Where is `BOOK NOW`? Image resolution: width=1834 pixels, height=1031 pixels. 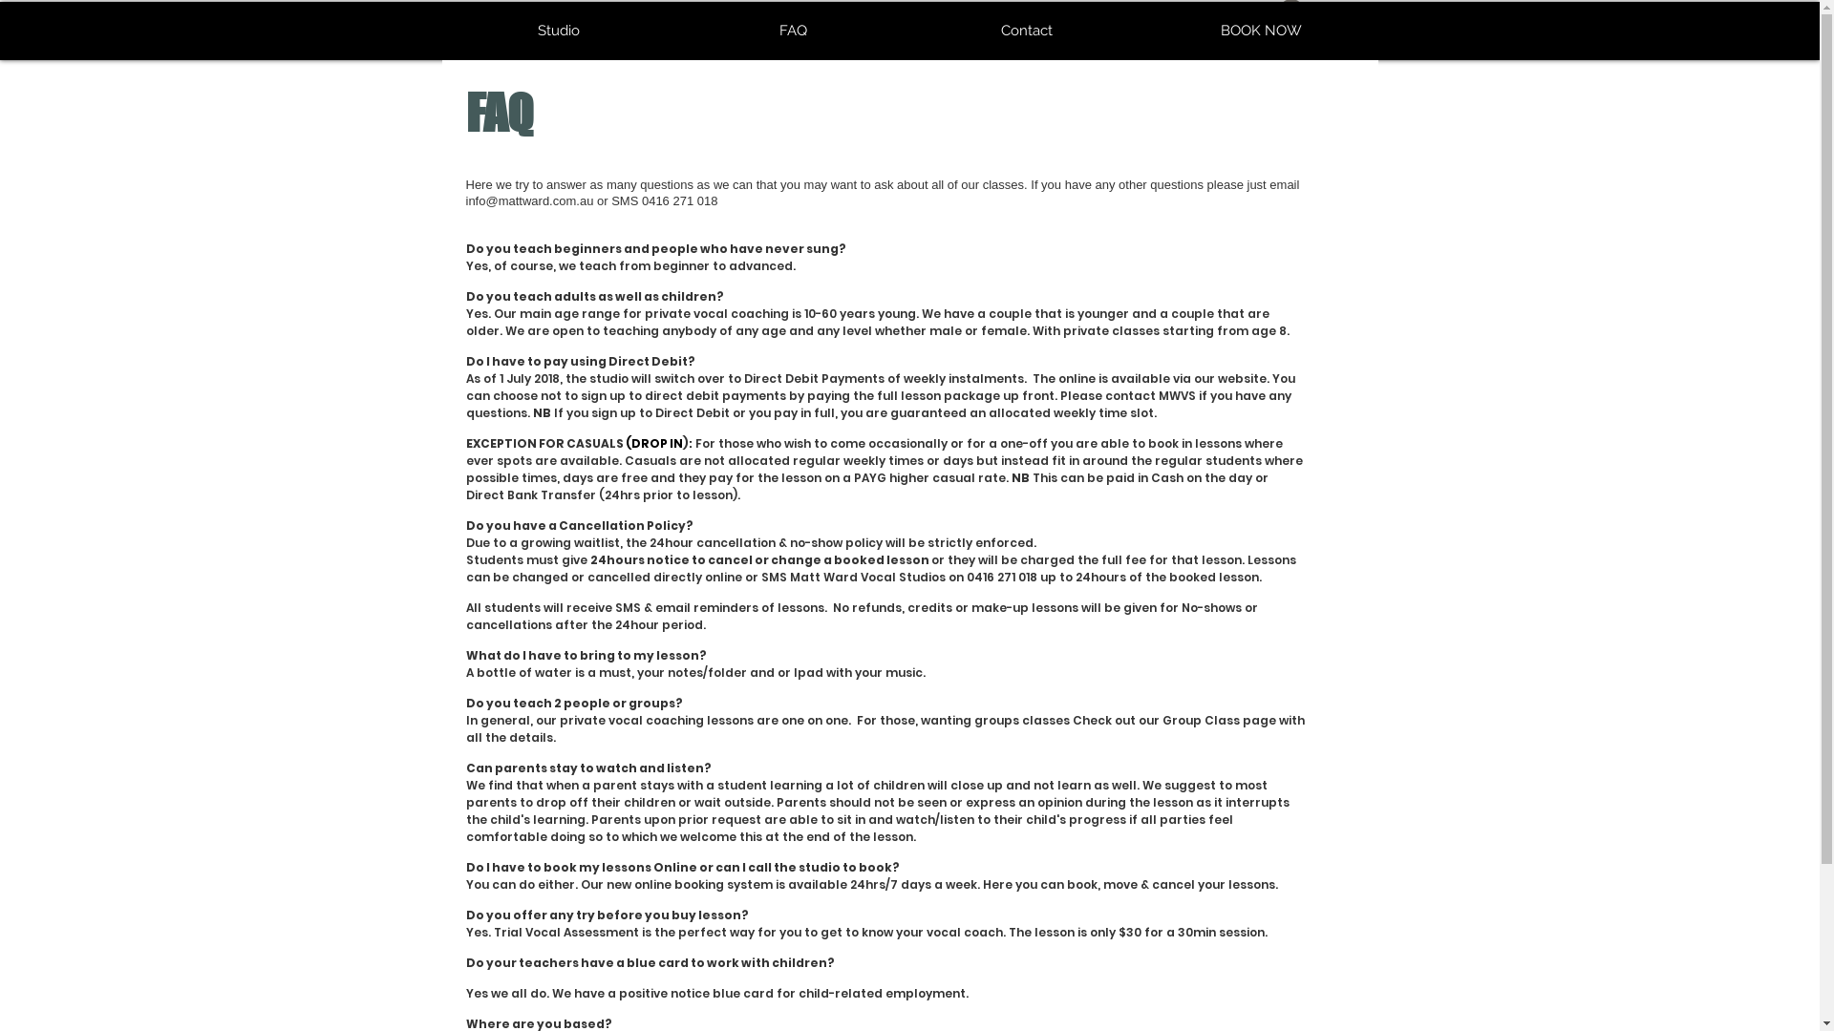 BOOK NOW is located at coordinates (1261, 31).